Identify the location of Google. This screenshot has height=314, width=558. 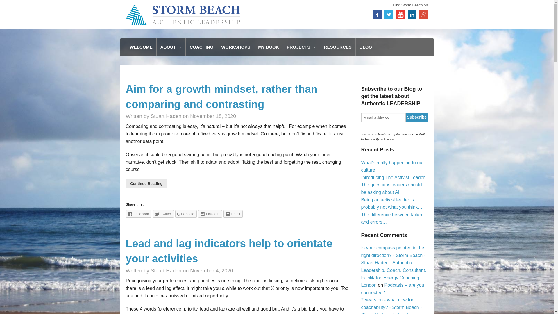
(186, 214).